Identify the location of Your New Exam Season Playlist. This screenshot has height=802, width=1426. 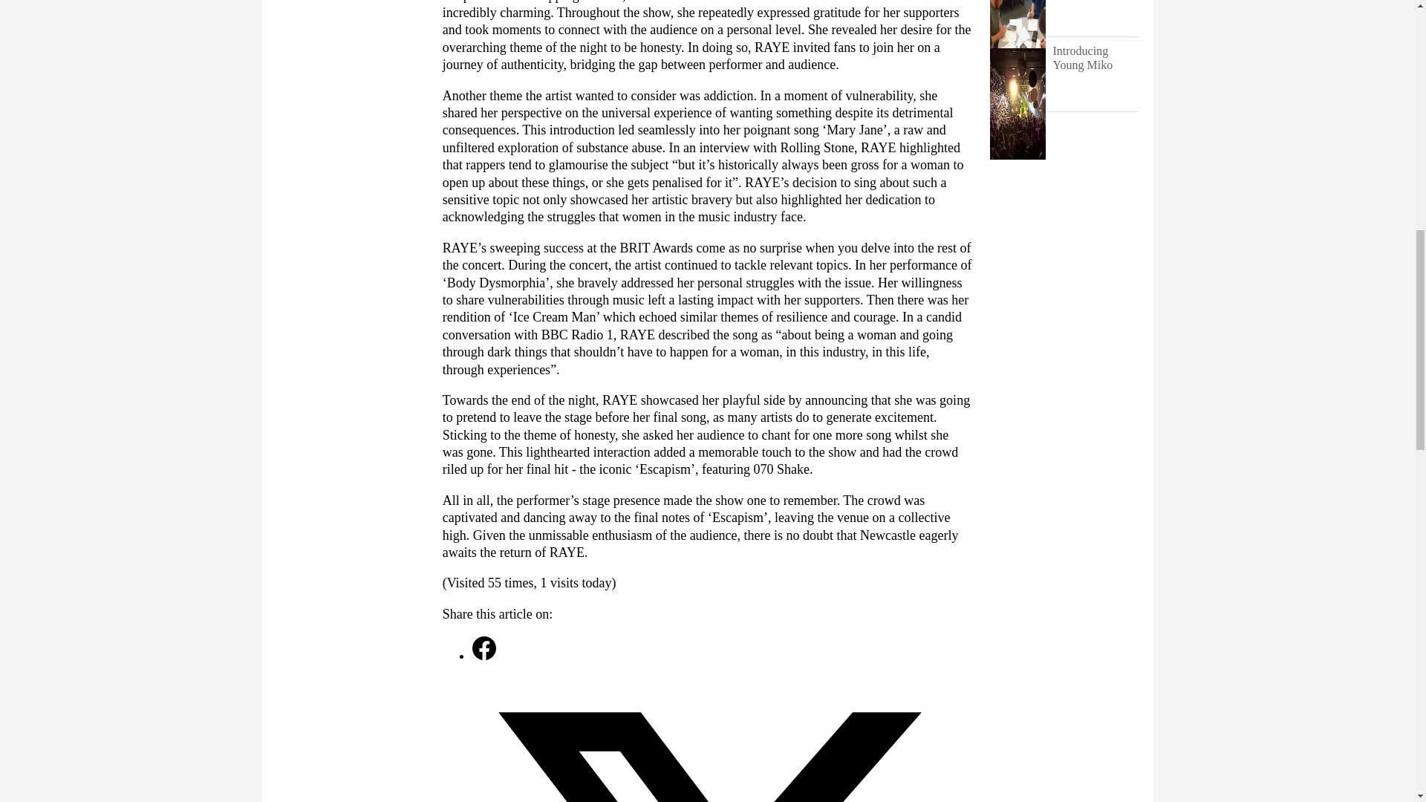
(1018, 80).